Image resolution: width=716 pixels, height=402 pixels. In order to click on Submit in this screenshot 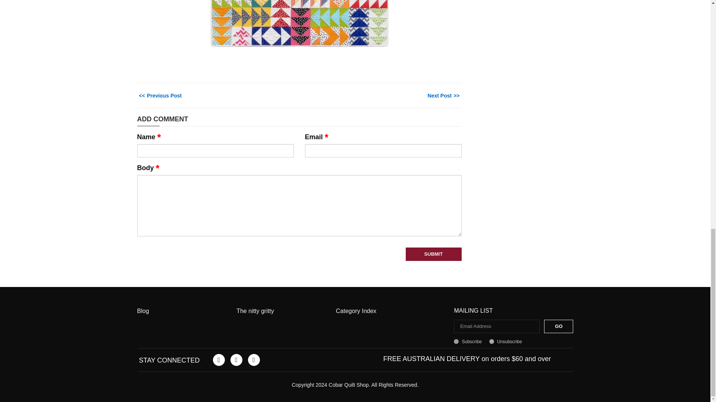, I will do `click(434, 254)`.